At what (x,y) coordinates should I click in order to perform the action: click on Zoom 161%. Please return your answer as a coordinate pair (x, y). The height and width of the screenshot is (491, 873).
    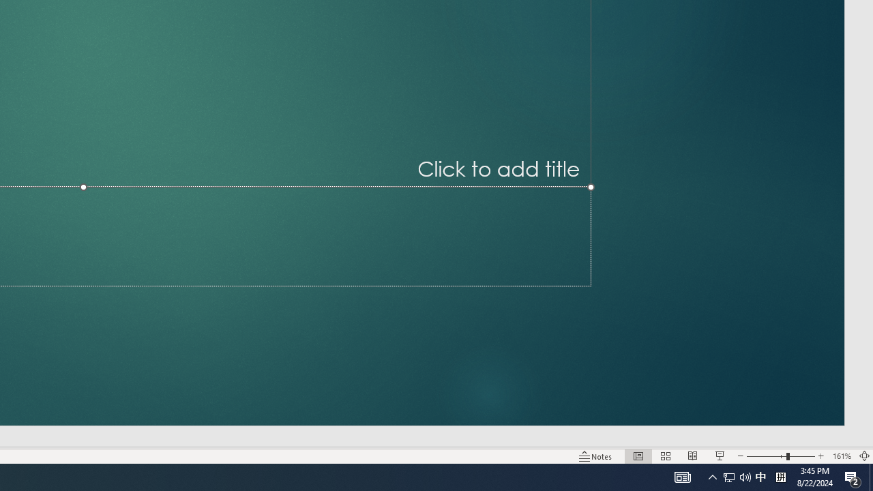
    Looking at the image, I should click on (842, 456).